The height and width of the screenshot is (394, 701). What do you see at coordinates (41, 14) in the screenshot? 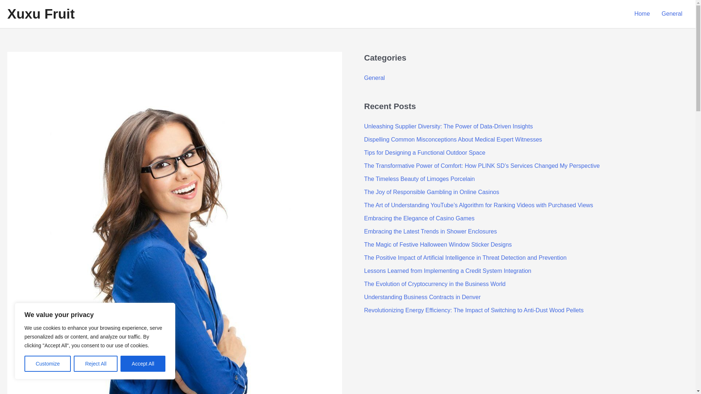
I see `Xuxu Fruit` at bounding box center [41, 14].